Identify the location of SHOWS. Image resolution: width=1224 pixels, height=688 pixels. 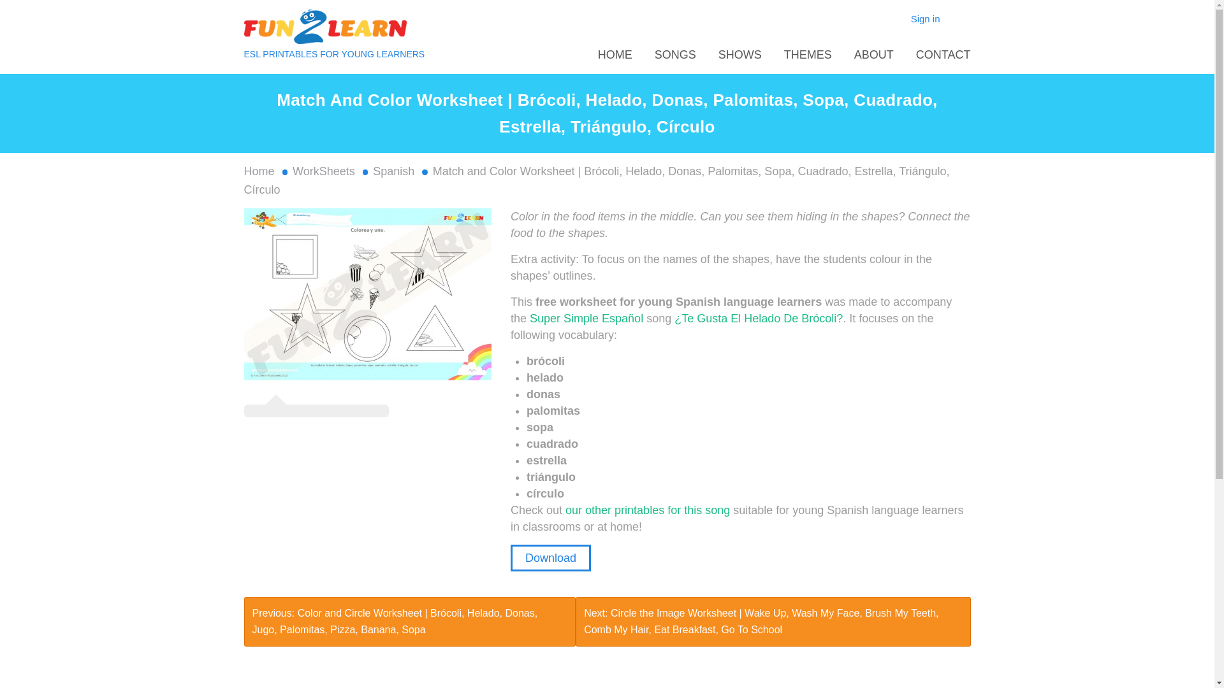
(739, 55).